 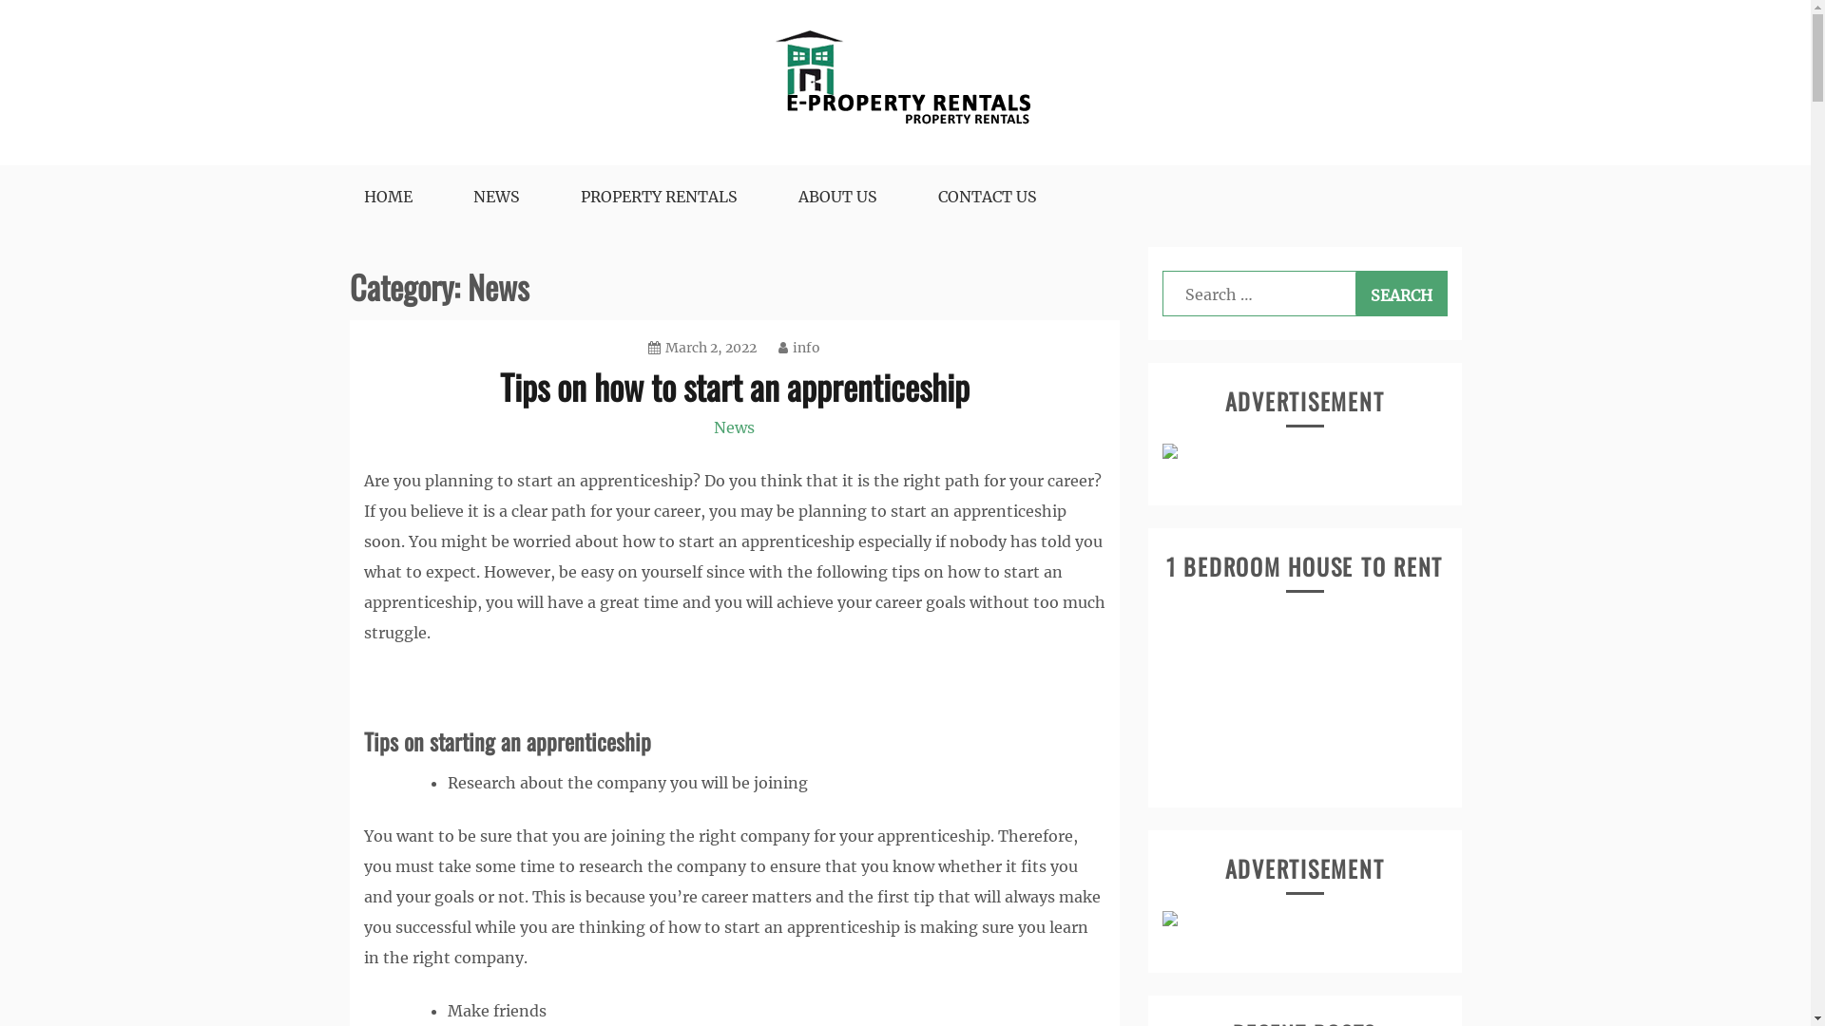 I want to click on NEWS, so click(x=496, y=197).